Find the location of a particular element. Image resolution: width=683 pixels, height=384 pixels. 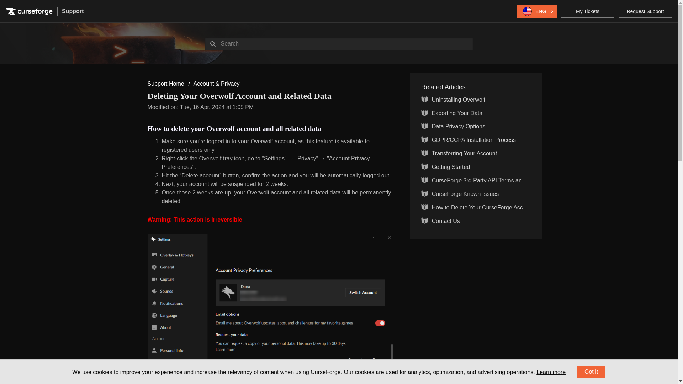

How to Delete Your CurseForge Account is located at coordinates (483, 207).